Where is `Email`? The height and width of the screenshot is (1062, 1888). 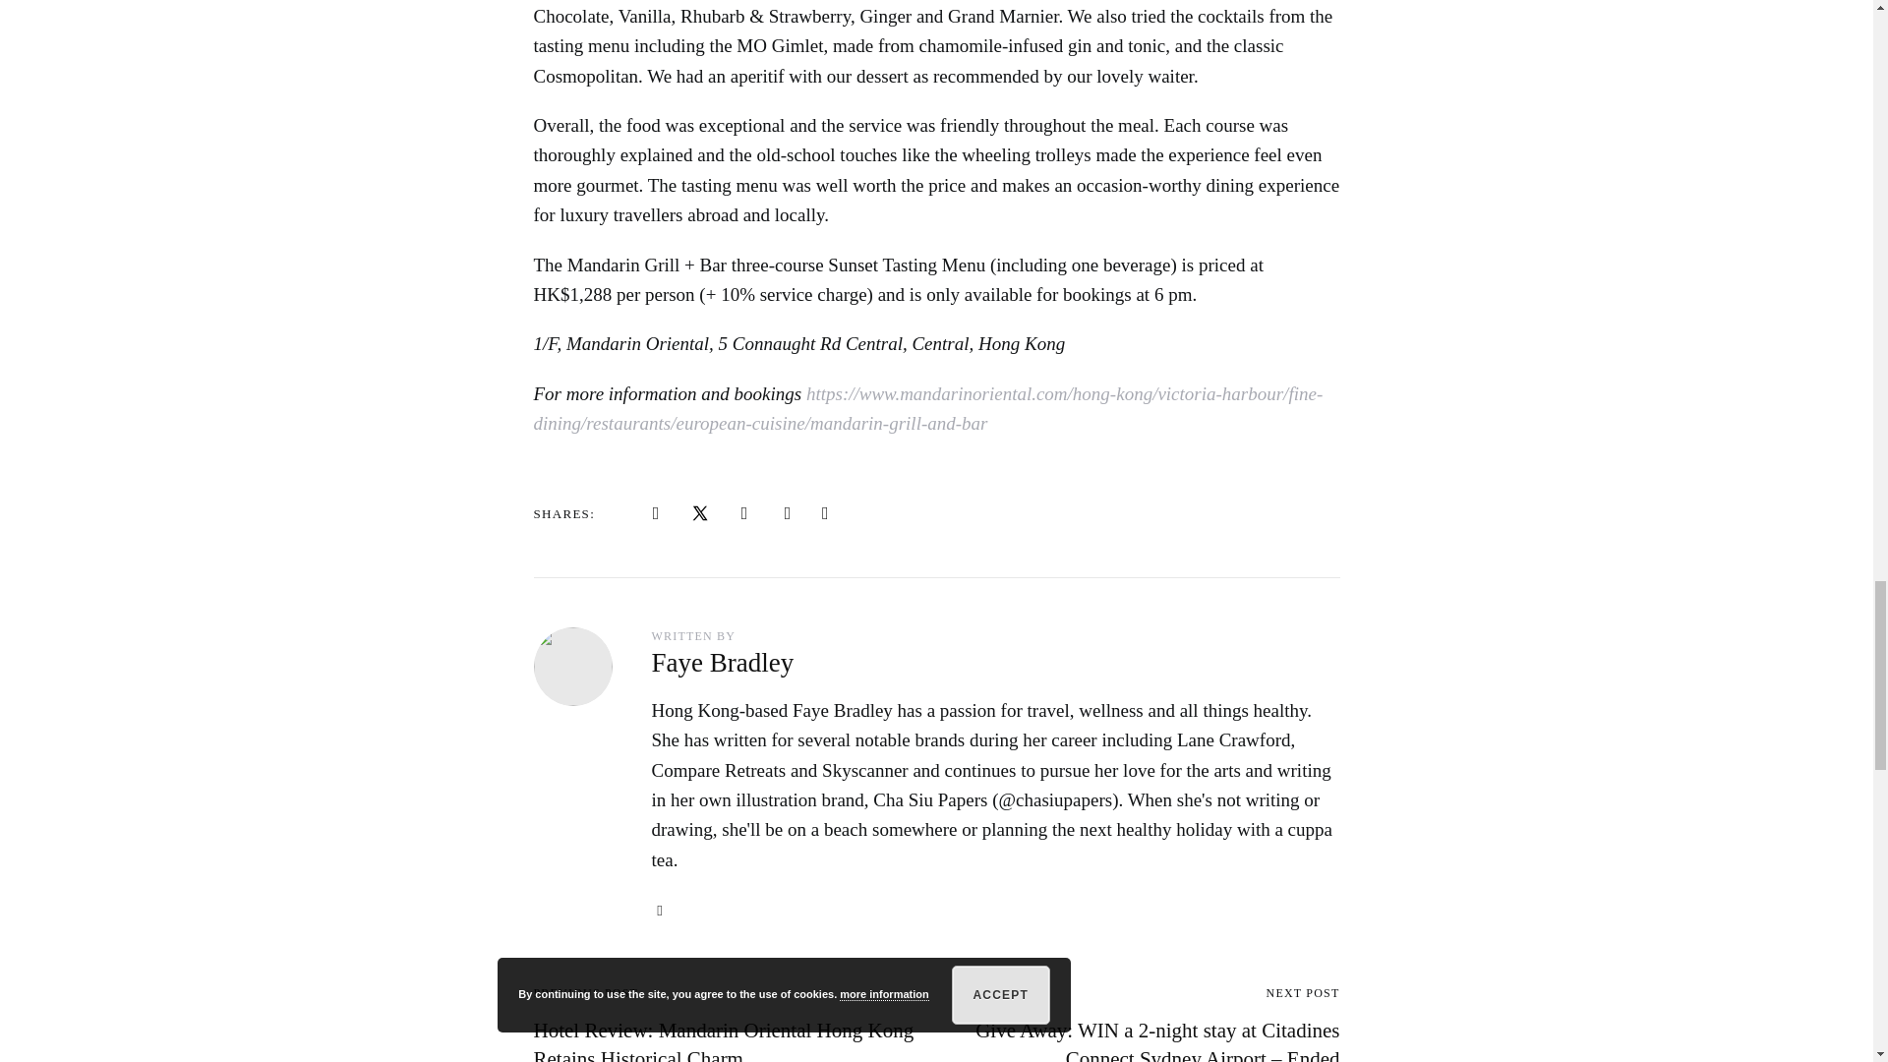 Email is located at coordinates (787, 513).